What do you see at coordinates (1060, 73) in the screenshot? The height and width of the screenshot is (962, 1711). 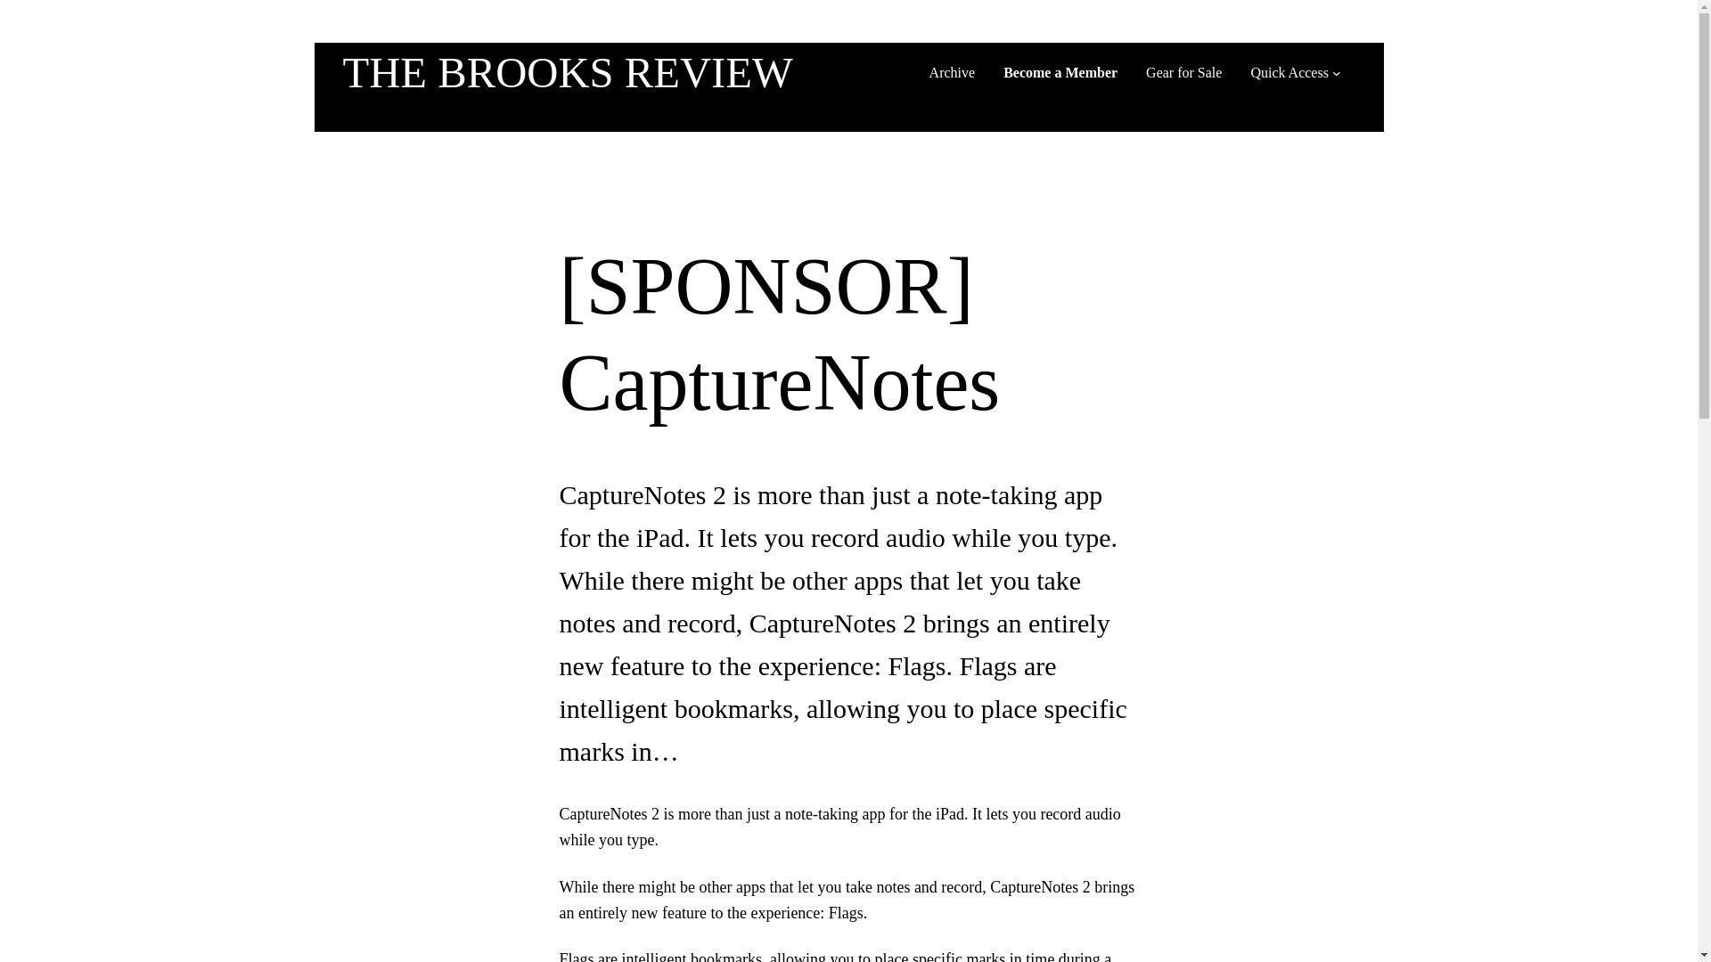 I see `Become a Member` at bounding box center [1060, 73].